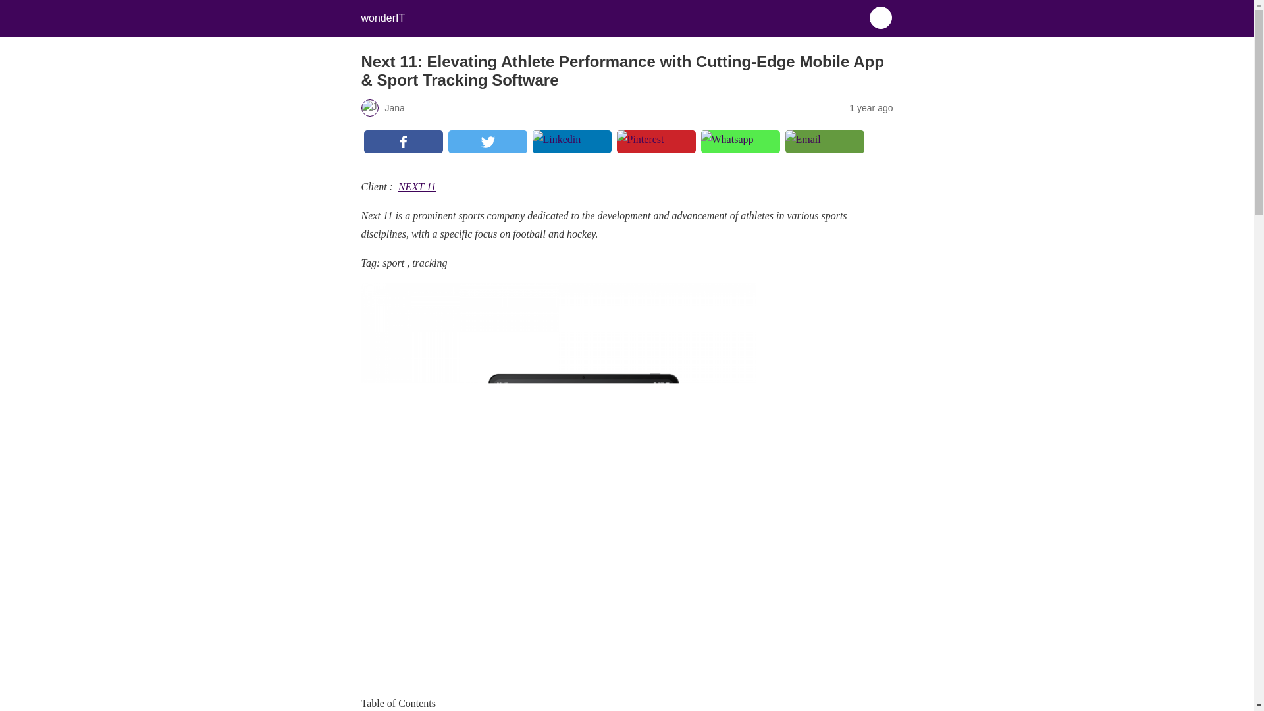 This screenshot has width=1264, height=711. Describe the element at coordinates (487, 150) in the screenshot. I see `Twitter` at that location.